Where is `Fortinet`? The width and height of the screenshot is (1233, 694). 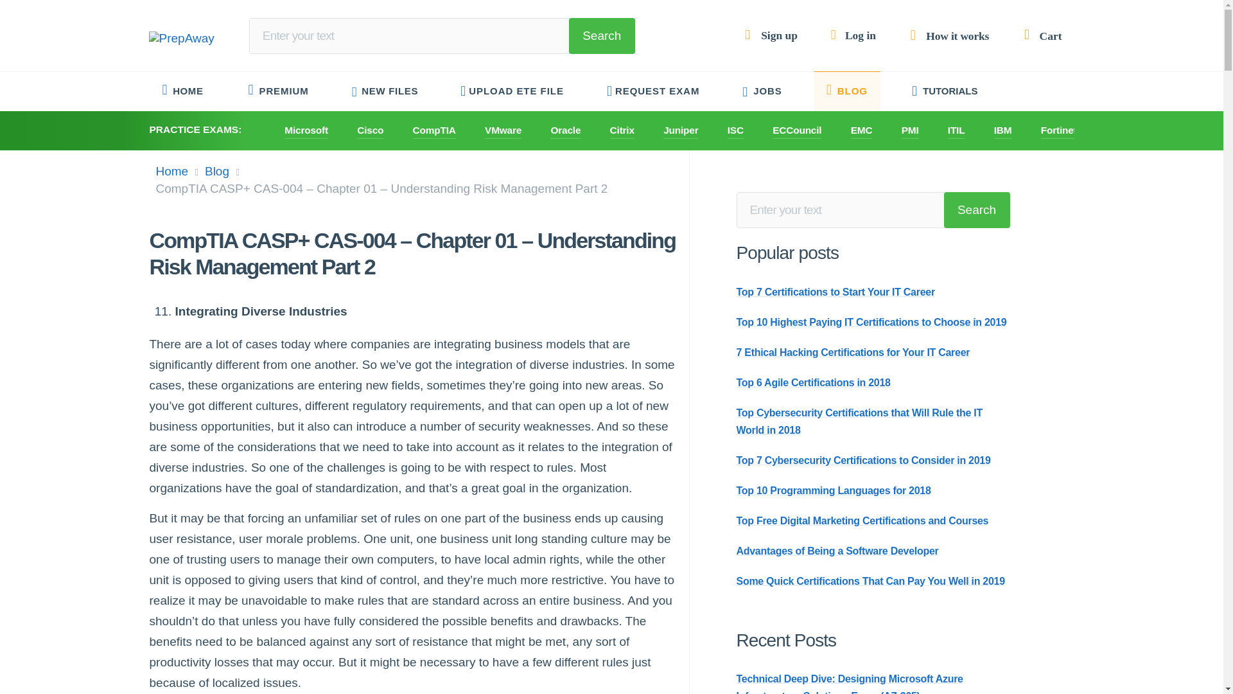
Fortinet is located at coordinates (1058, 131).